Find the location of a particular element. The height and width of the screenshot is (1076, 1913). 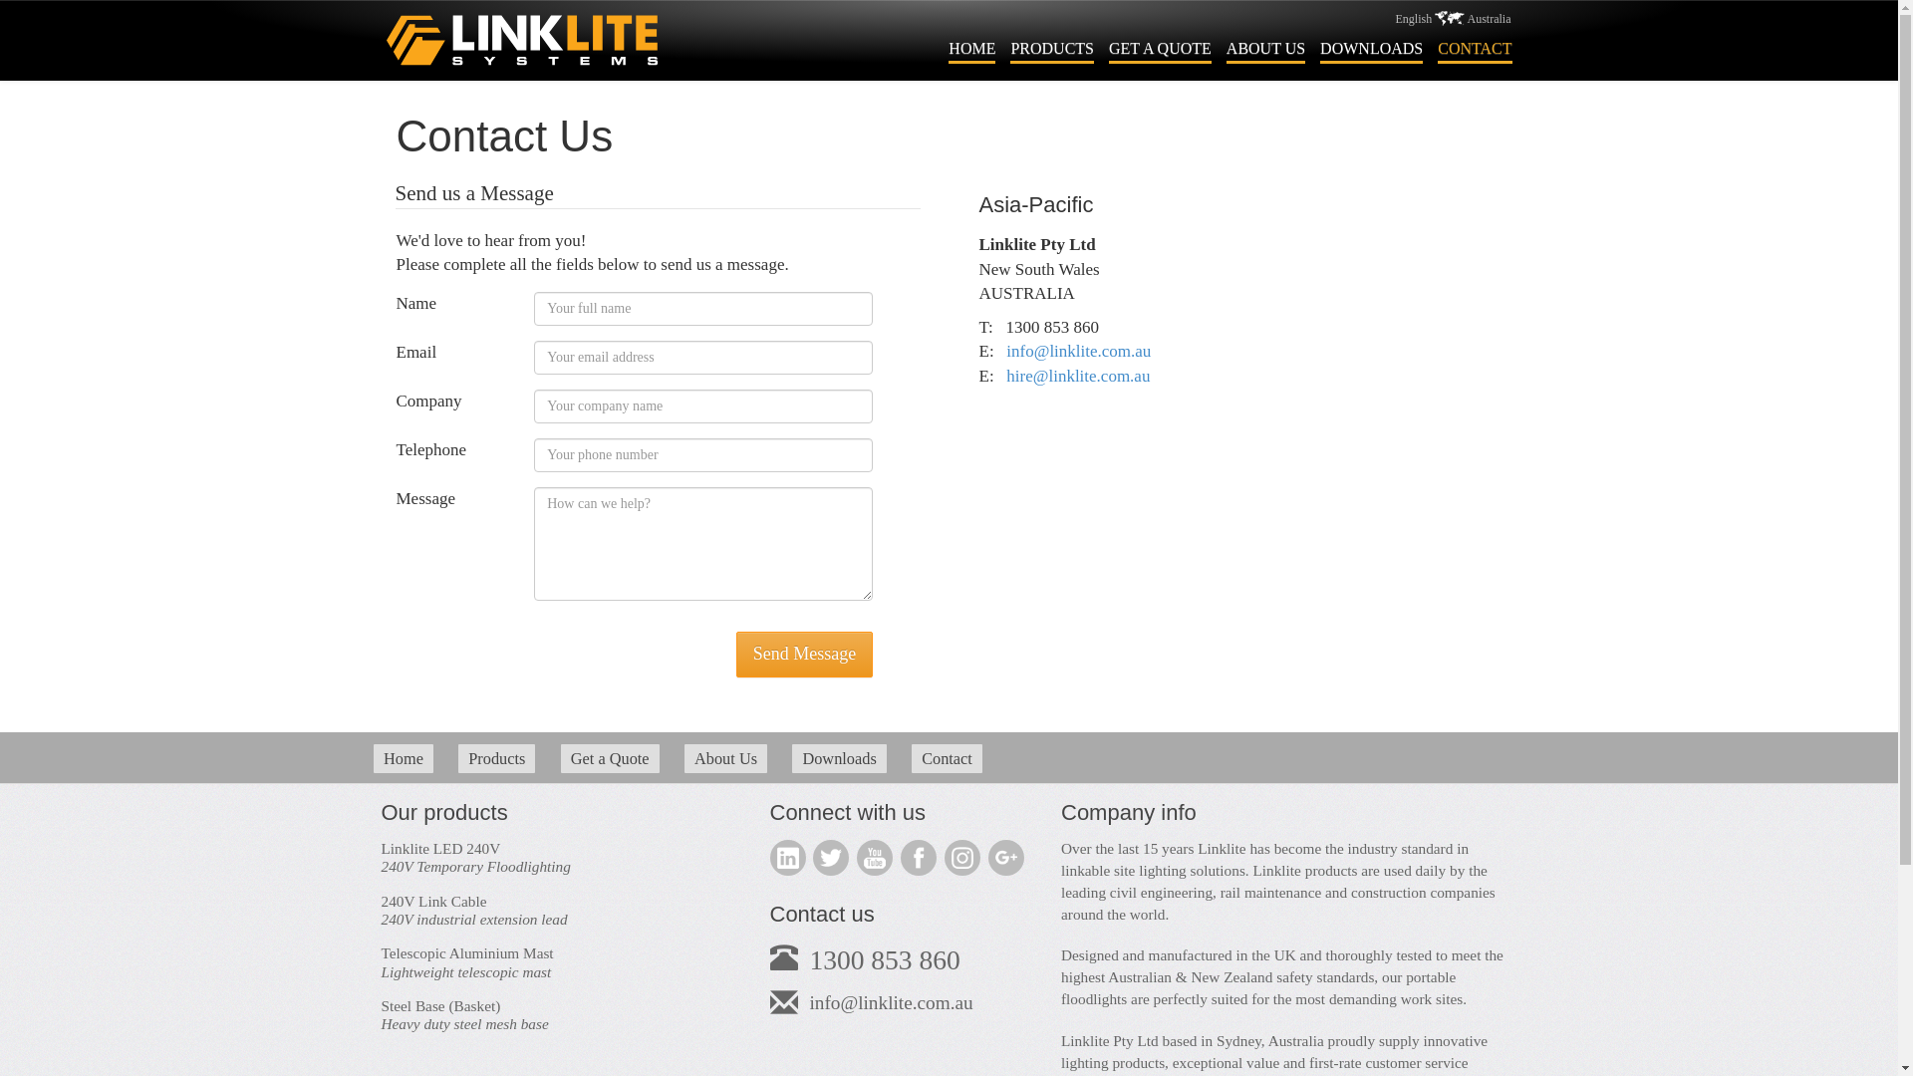

hire@linklite.com.au is located at coordinates (1078, 377).